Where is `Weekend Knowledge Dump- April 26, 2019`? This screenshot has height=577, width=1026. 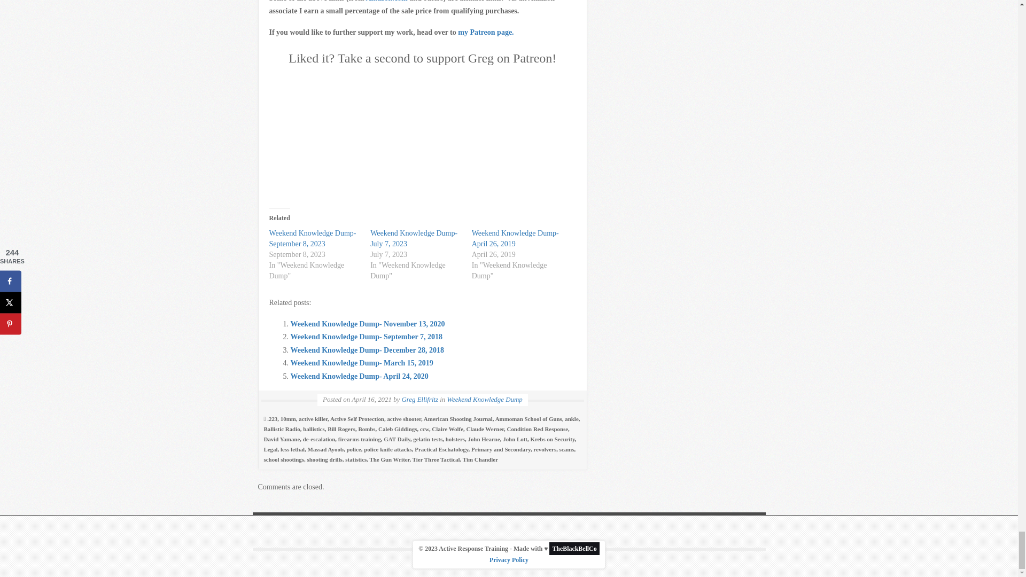 Weekend Knowledge Dump- April 26, 2019 is located at coordinates (515, 238).